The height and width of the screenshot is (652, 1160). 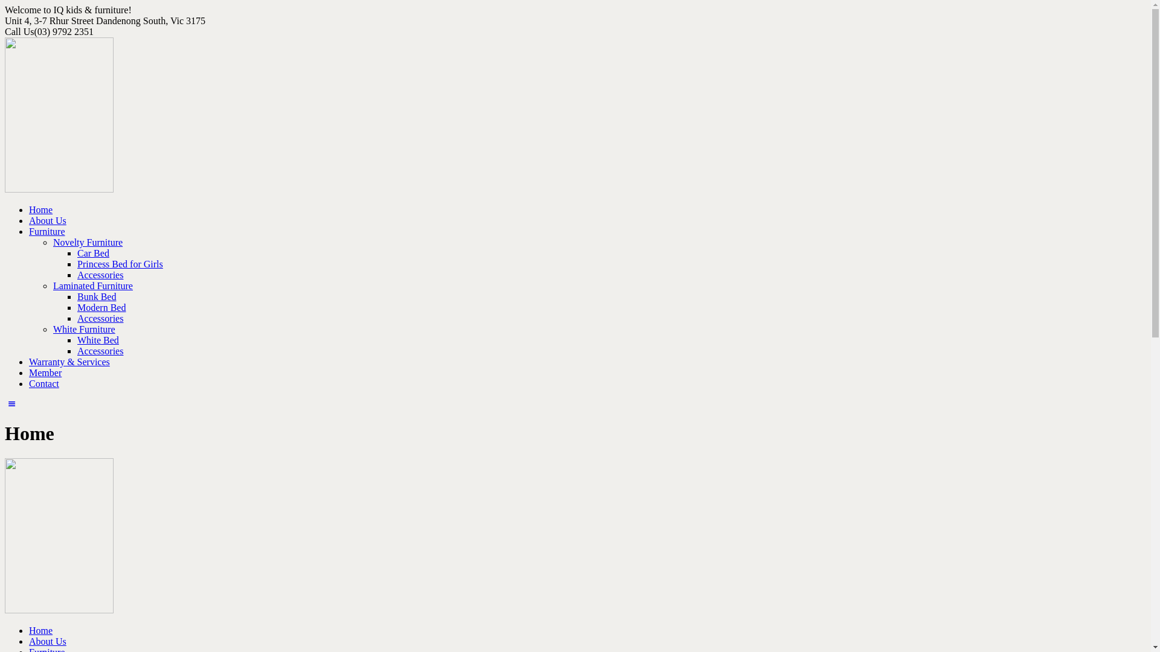 What do you see at coordinates (101, 308) in the screenshot?
I see `Modern Bed` at bounding box center [101, 308].